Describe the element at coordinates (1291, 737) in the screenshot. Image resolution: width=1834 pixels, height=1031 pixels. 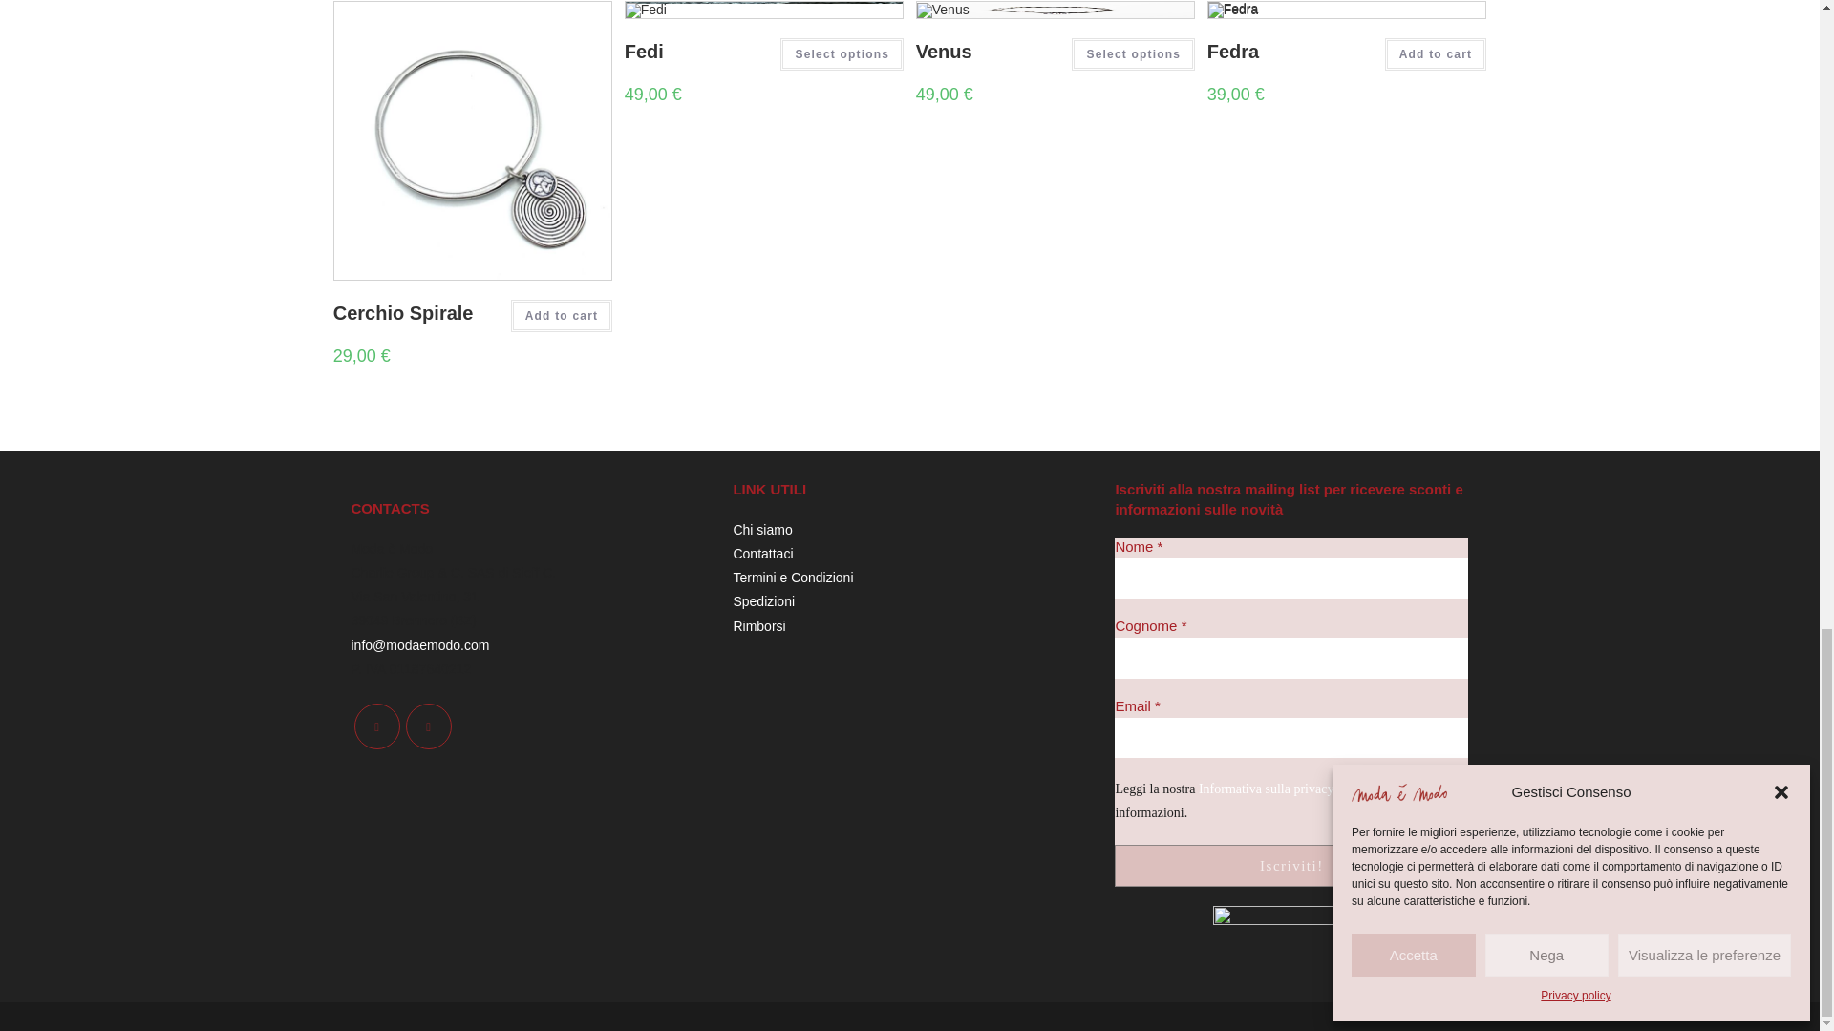
I see `Email` at that location.